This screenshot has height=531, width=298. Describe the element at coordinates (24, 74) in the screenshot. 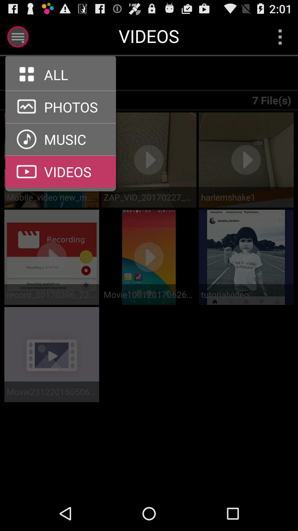

I see `show all` at that location.